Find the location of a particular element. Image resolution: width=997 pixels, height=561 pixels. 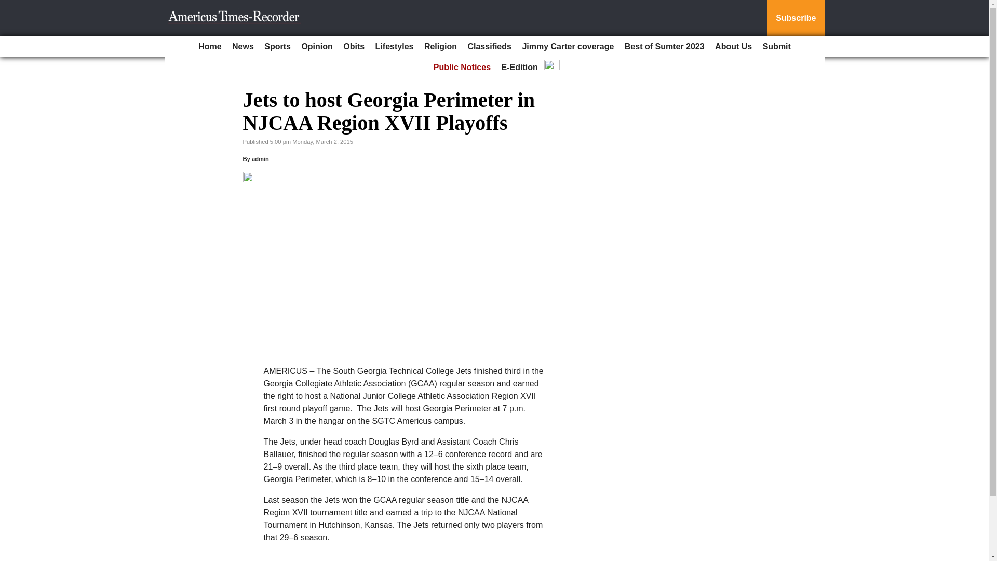

Subscribe is located at coordinates (796, 18).